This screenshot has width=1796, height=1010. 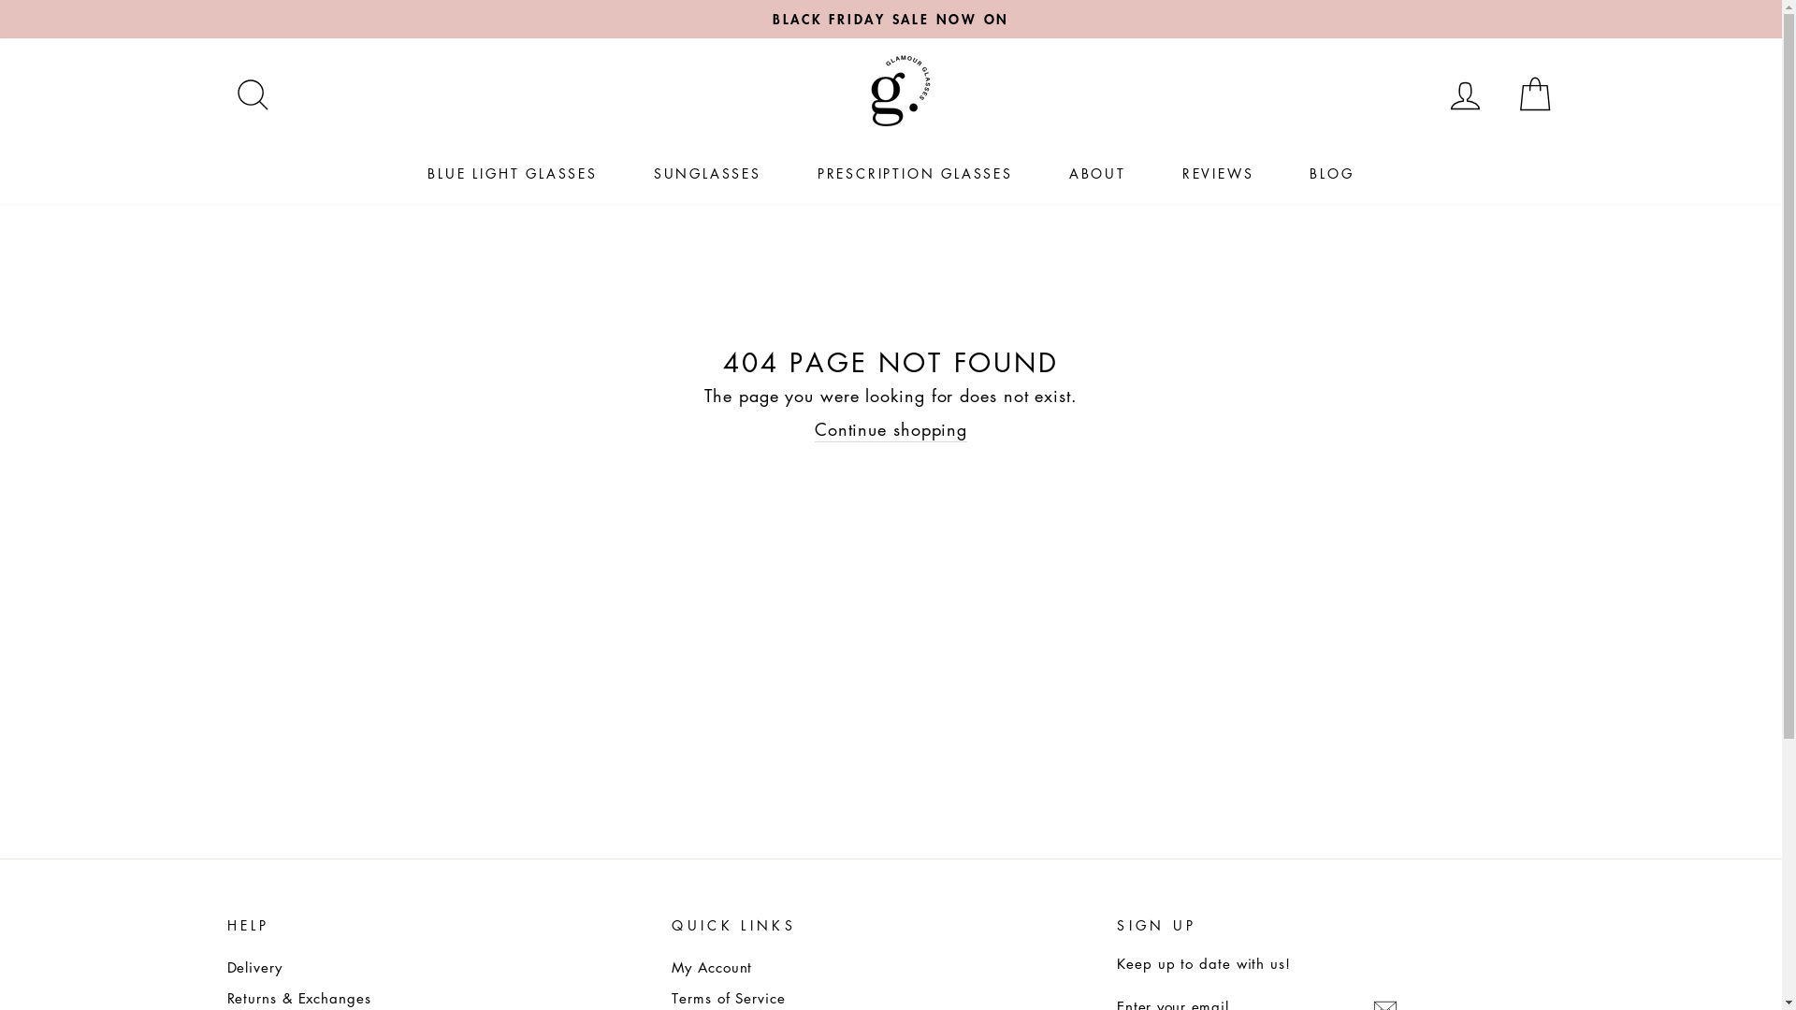 I want to click on Delivery, so click(x=254, y=967).